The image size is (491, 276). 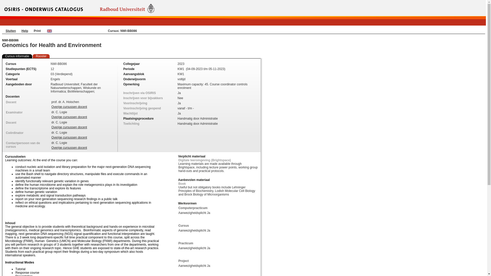 I want to click on Overige cursussen docent, so click(x=69, y=148).